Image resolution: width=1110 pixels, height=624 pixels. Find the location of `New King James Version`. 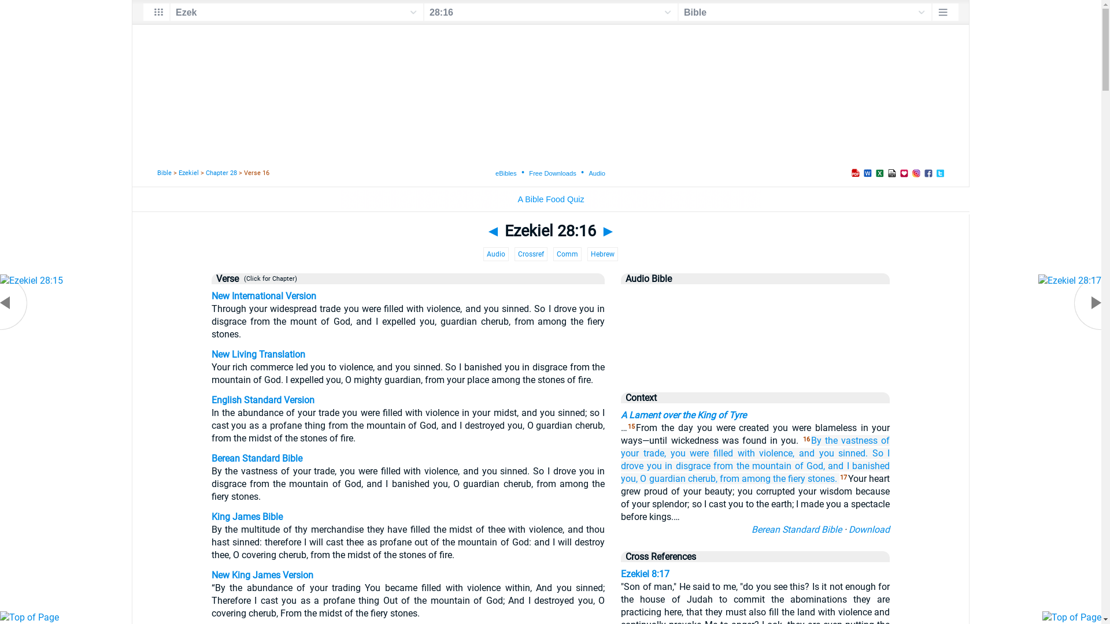

New King James Version is located at coordinates (262, 575).